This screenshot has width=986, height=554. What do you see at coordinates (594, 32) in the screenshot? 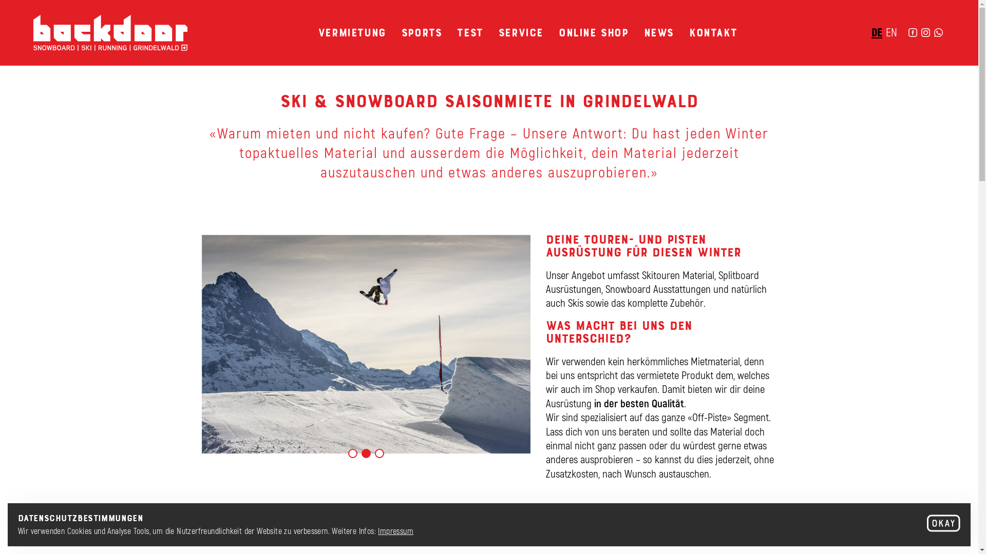
I see `Online Shop` at bounding box center [594, 32].